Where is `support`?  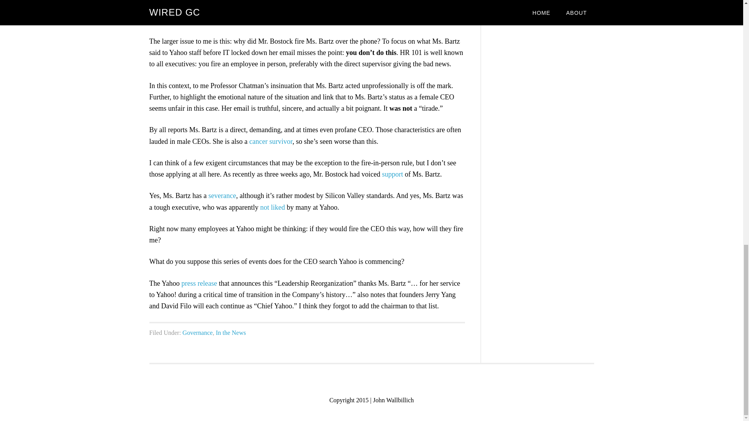
support is located at coordinates (392, 174).